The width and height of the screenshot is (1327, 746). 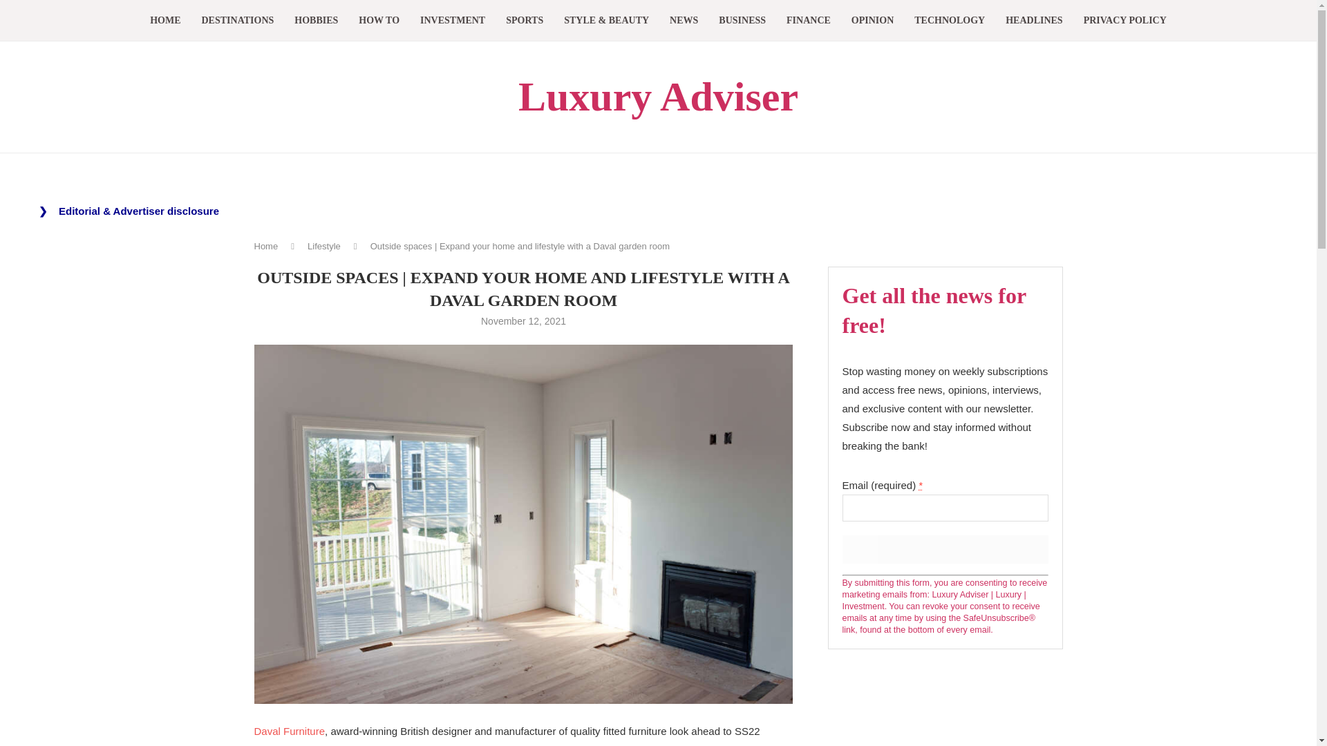 What do you see at coordinates (809, 21) in the screenshot?
I see `FINANCE` at bounding box center [809, 21].